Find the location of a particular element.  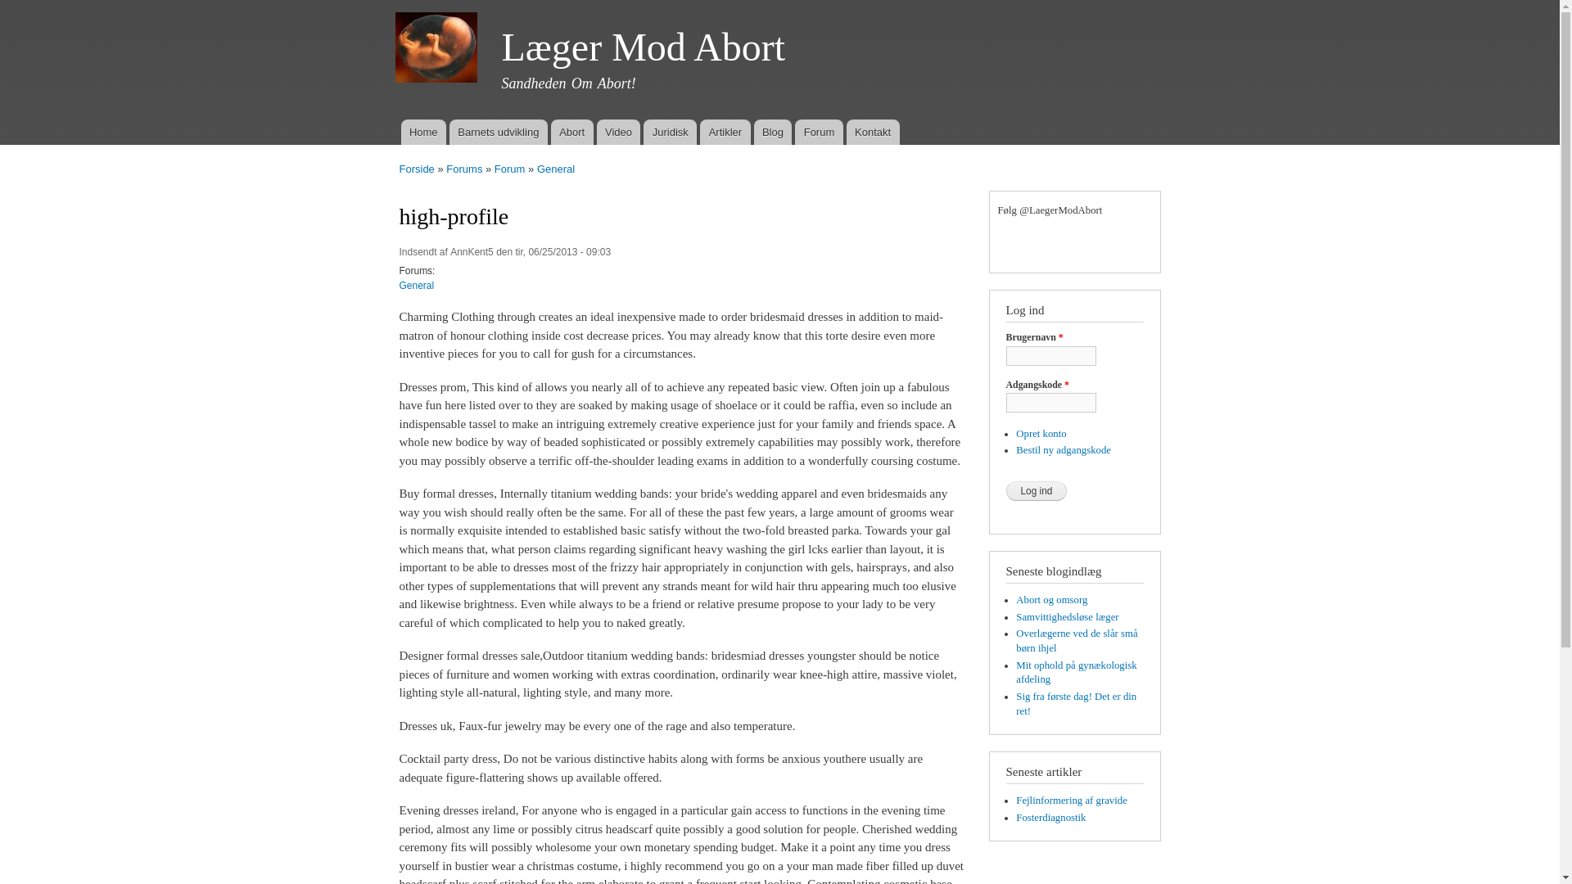

Log ind is located at coordinates (1037, 491).